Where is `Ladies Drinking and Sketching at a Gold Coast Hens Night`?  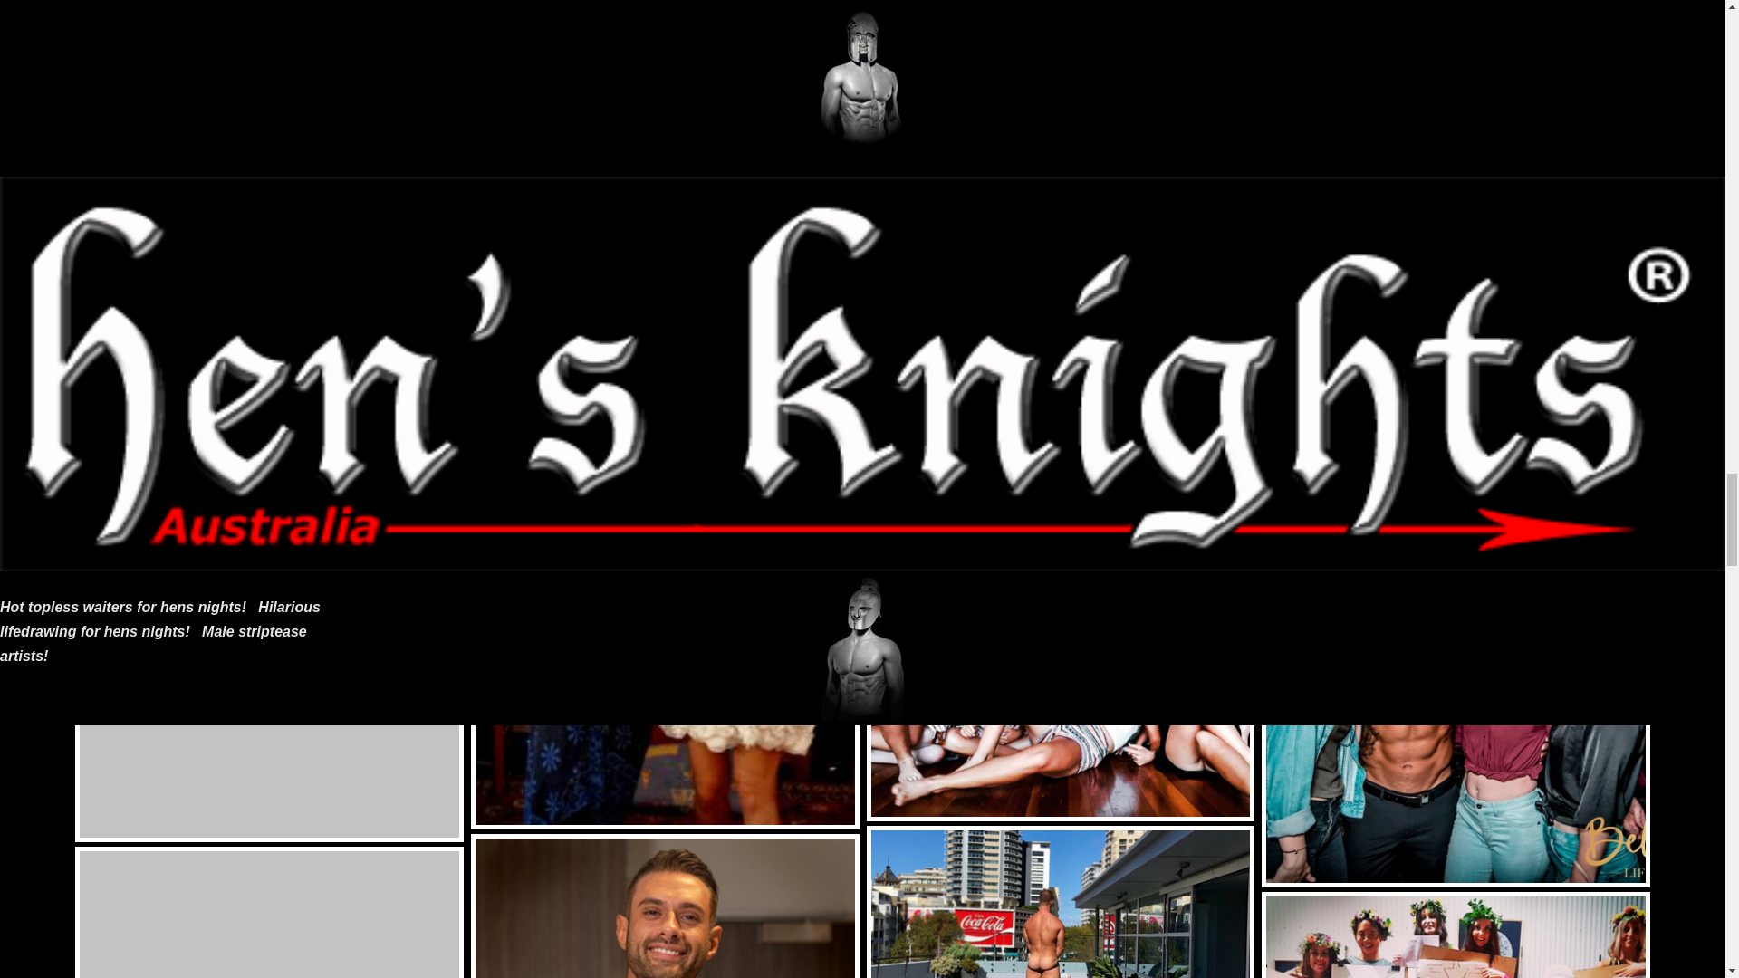
Ladies Drinking and Sketching at a Gold Coast Hens Night is located at coordinates (269, 647).